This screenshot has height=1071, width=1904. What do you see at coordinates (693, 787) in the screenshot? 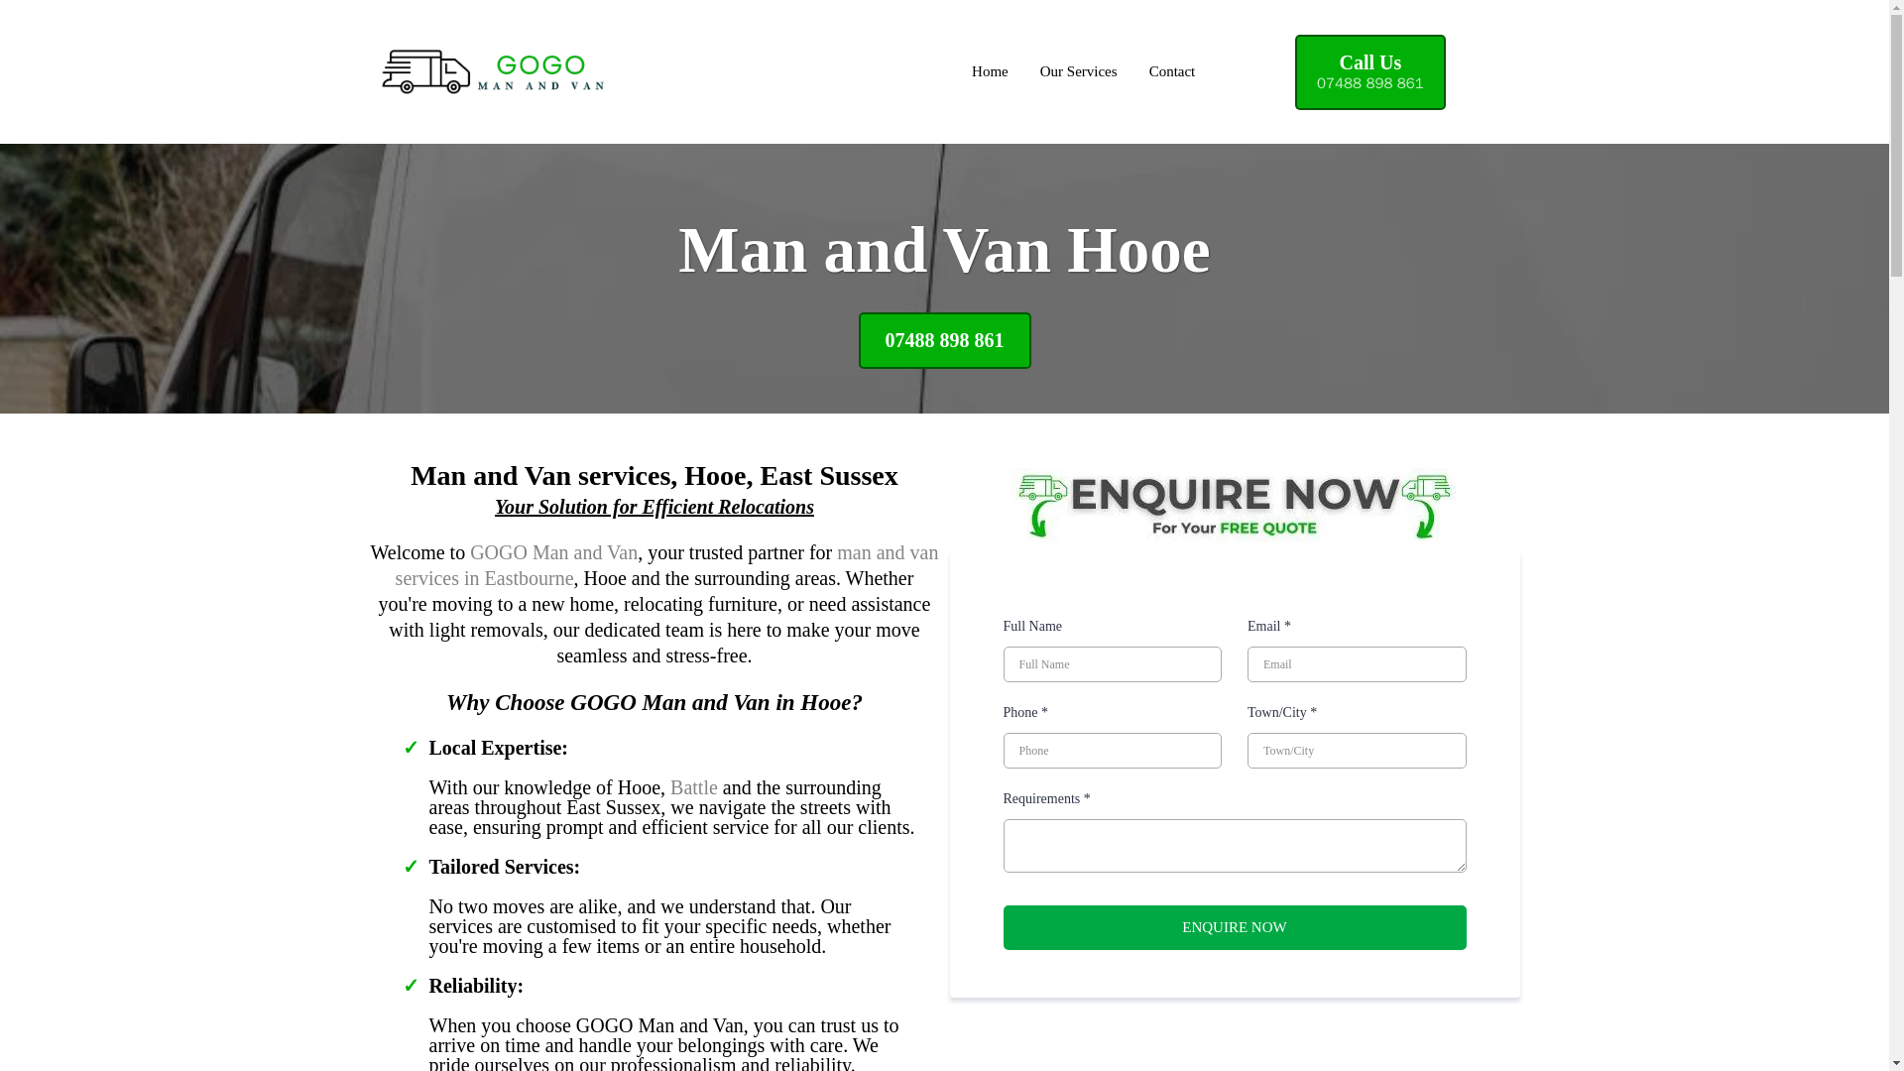
I see `Contact` at bounding box center [693, 787].